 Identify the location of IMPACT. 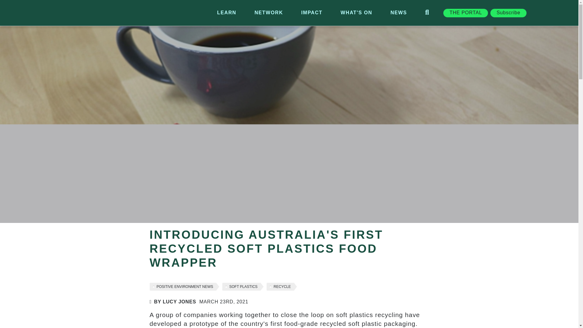
(312, 13).